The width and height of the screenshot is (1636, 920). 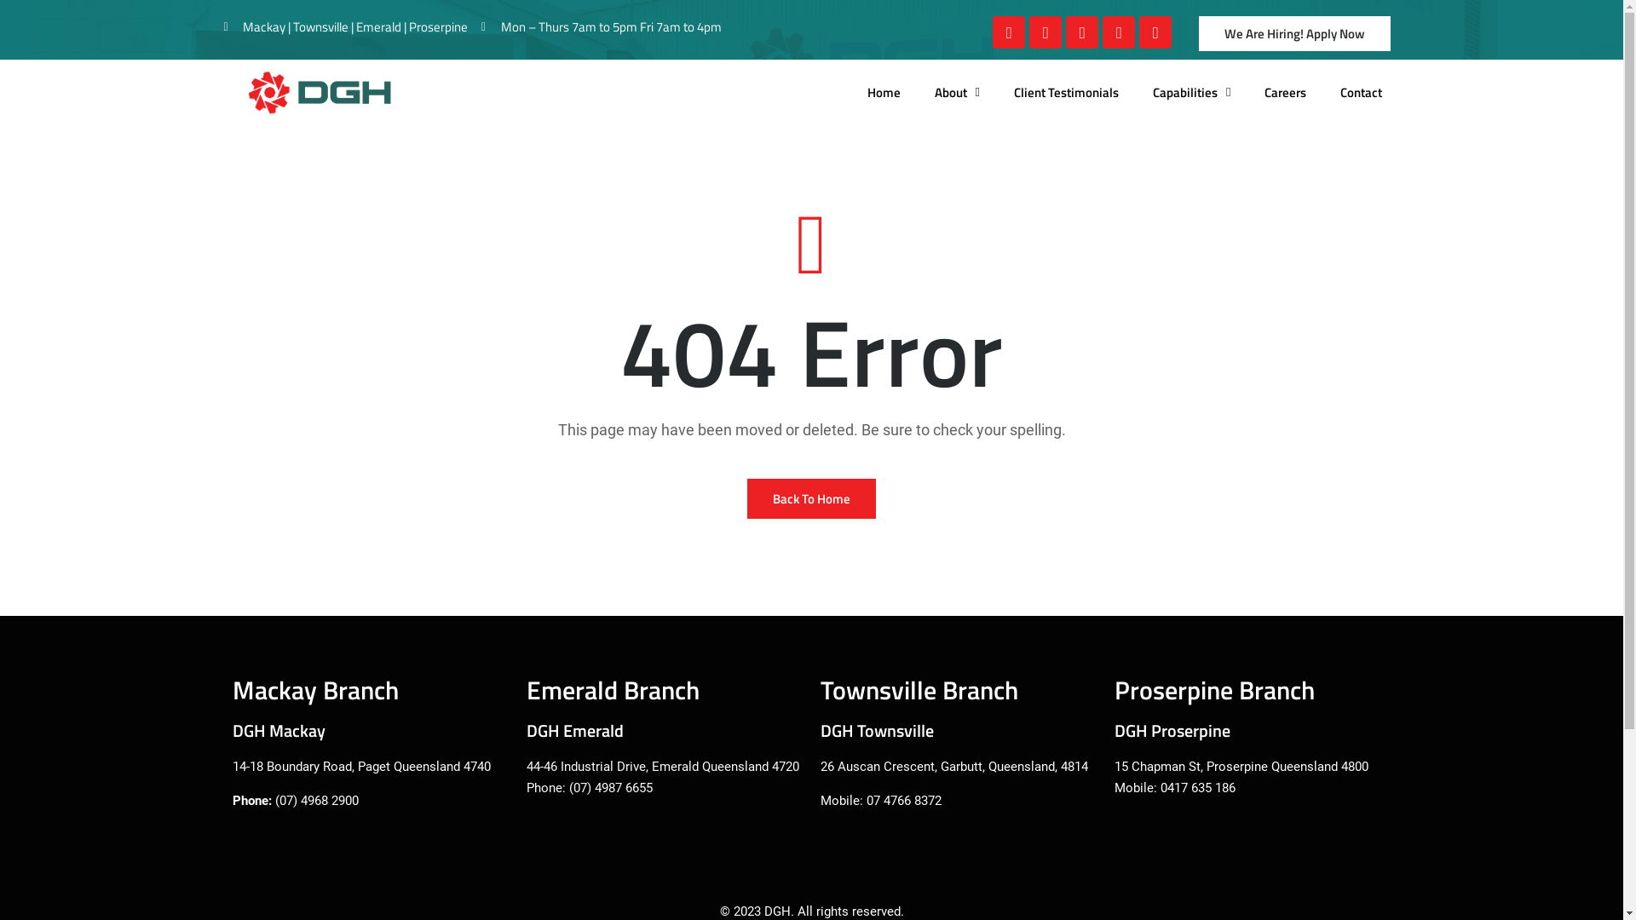 What do you see at coordinates (1285, 93) in the screenshot?
I see `Careers` at bounding box center [1285, 93].